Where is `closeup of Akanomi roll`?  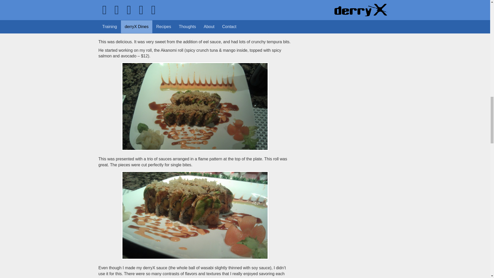
closeup of Akanomi roll is located at coordinates (195, 215).